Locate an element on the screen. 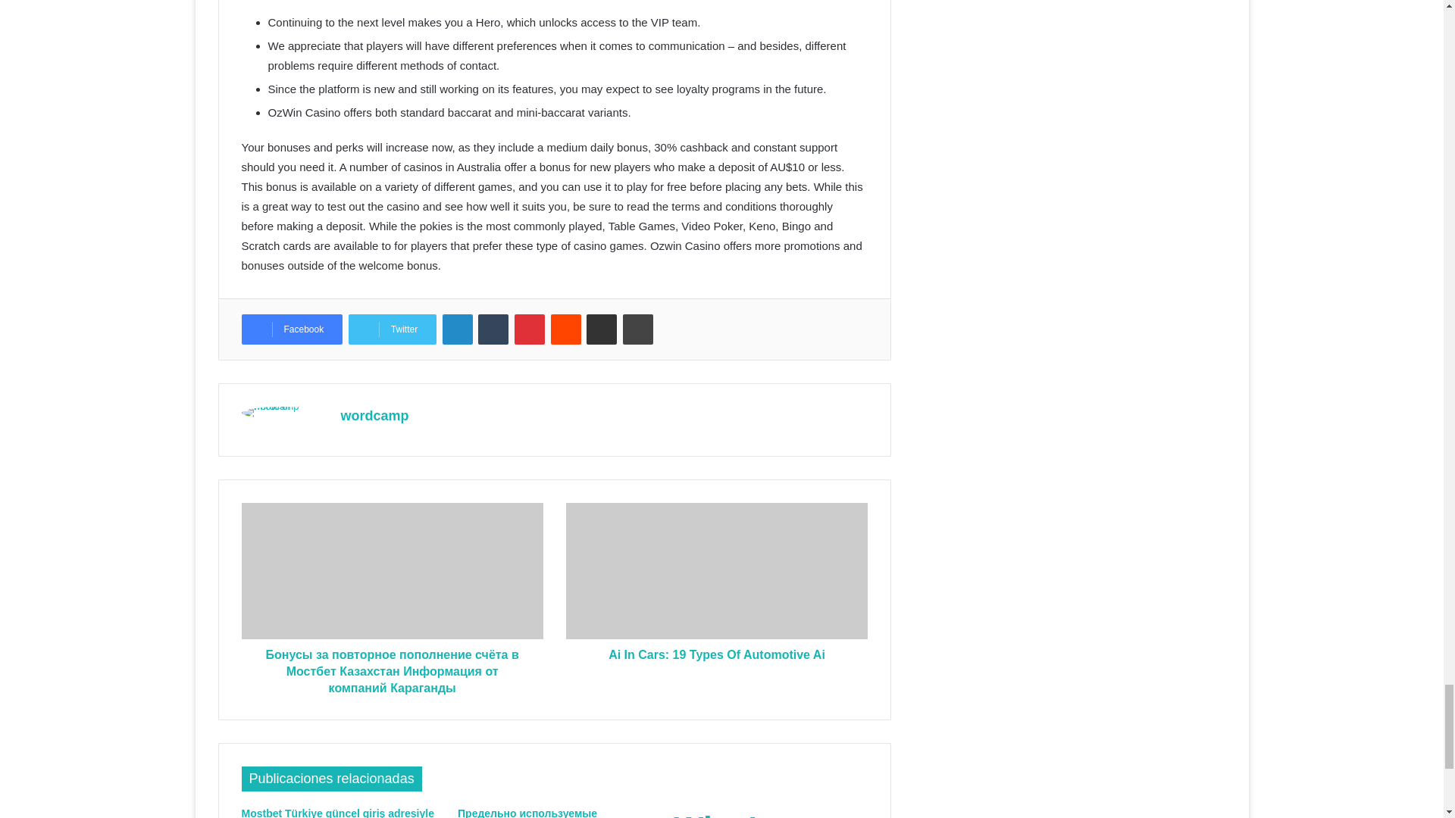  Reddit is located at coordinates (565, 329).